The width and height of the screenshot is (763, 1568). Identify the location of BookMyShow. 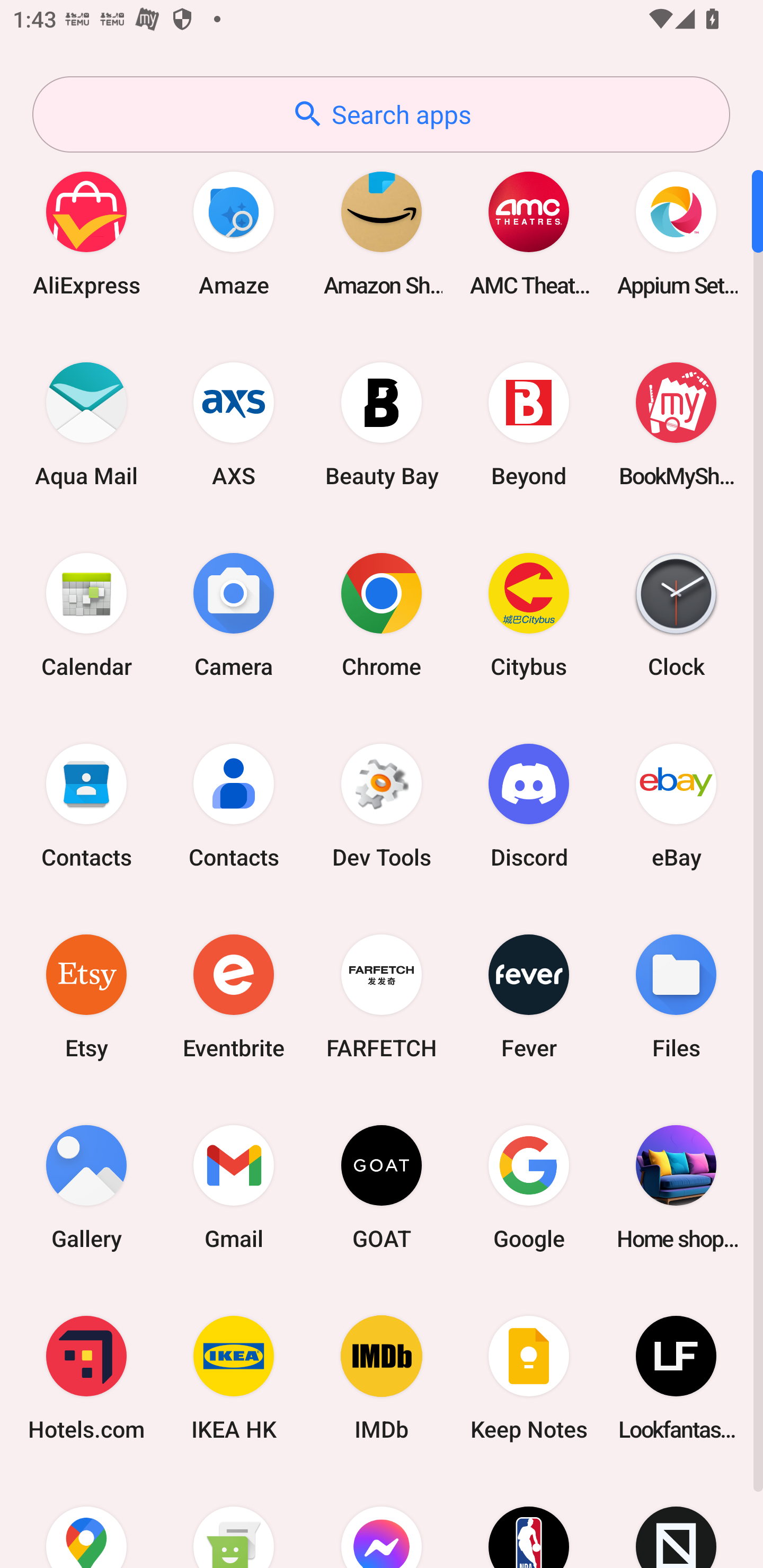
(676, 424).